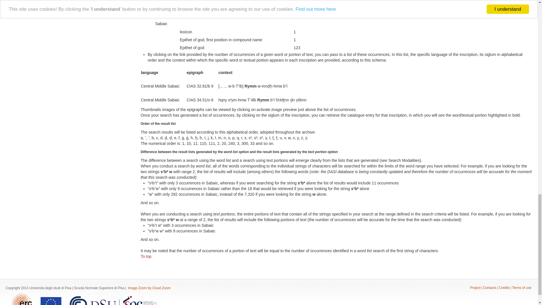 The height and width of the screenshot is (305, 542). Describe the element at coordinates (149, 288) in the screenshot. I see `Image Zoom by Cloud Zoom` at that location.